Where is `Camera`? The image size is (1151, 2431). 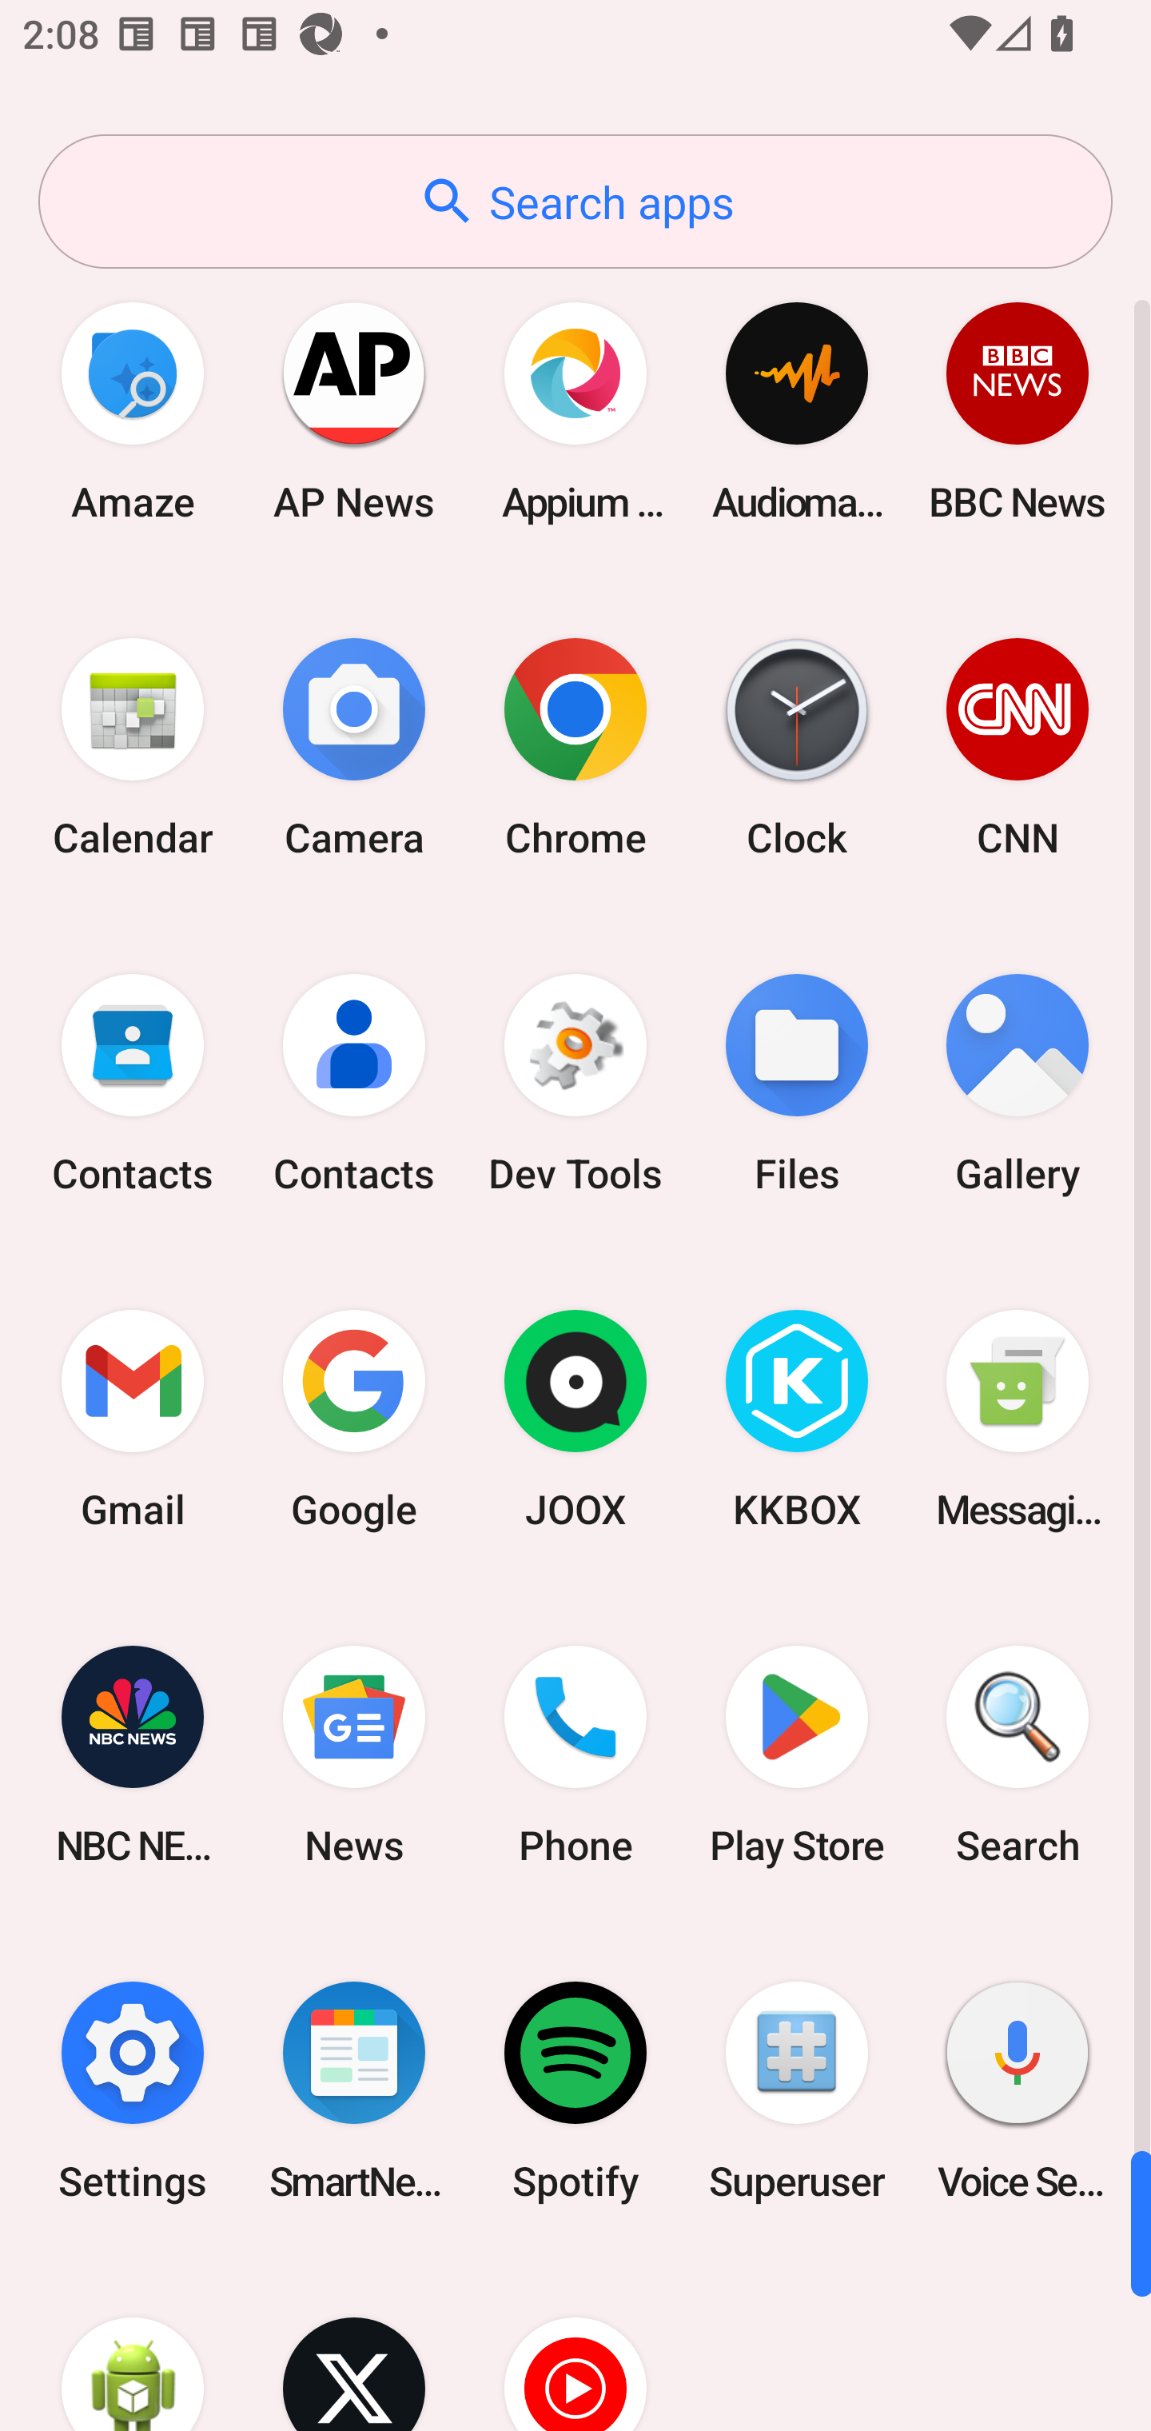 Camera is located at coordinates (354, 747).